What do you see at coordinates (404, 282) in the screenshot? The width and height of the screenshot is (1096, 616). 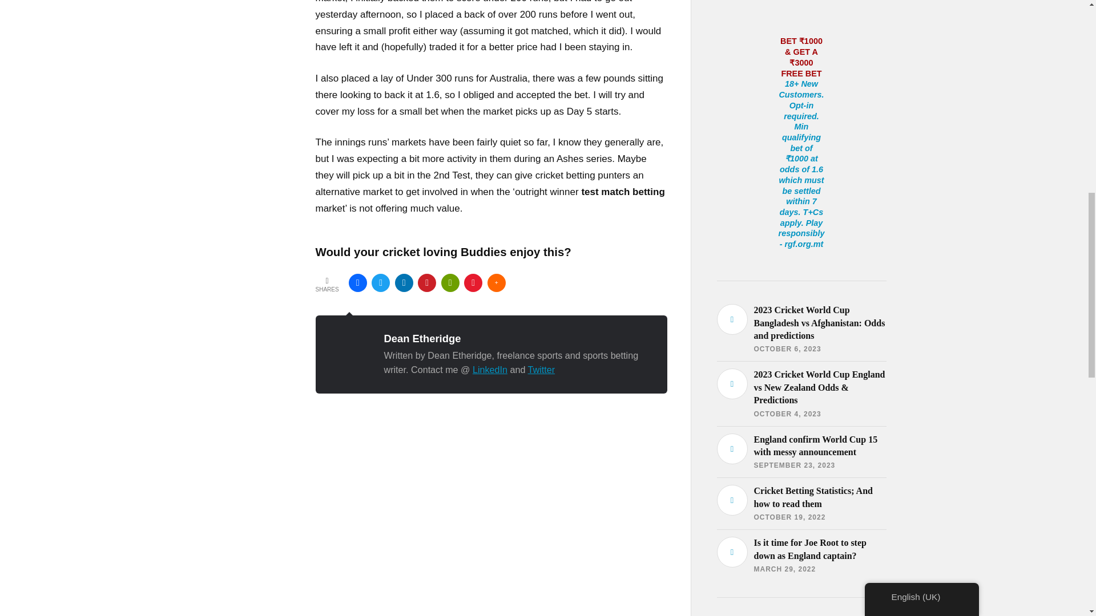 I see `Add this to LinkedIn` at bounding box center [404, 282].